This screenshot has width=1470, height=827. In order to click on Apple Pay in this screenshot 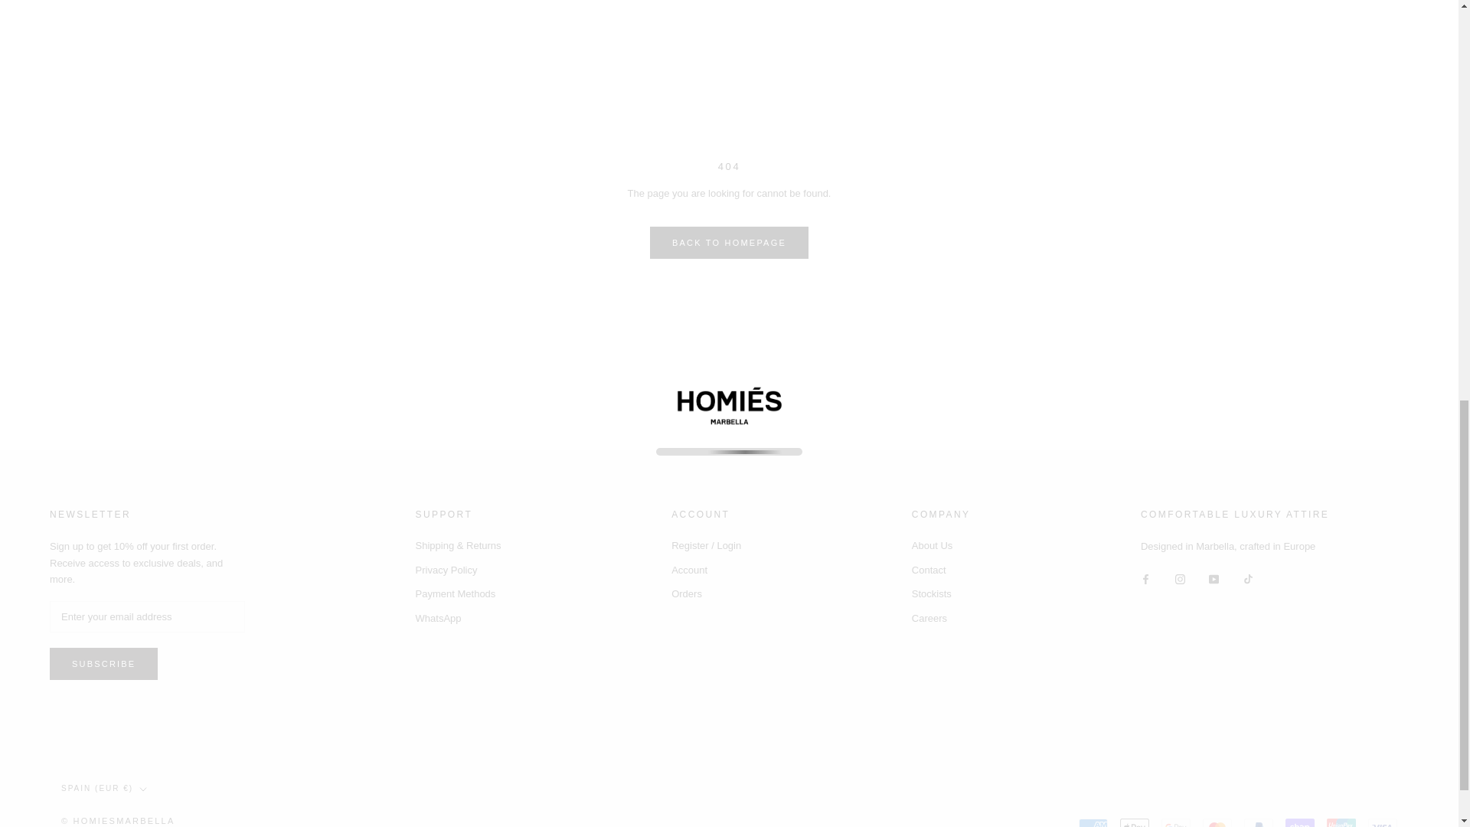, I will do `click(1135, 822)`.